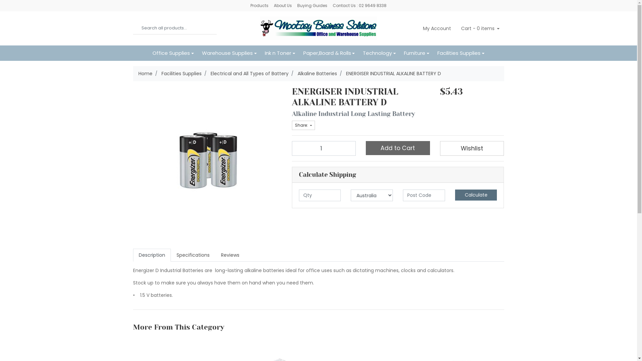  Describe the element at coordinates (476, 195) in the screenshot. I see `Calculate` at that location.